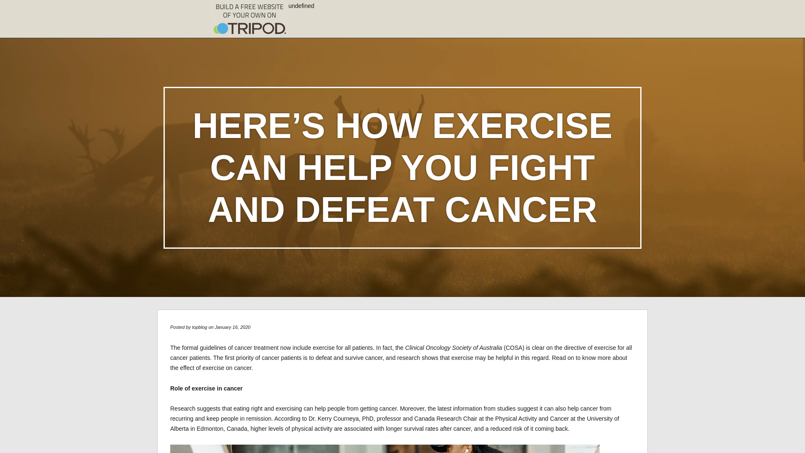 The height and width of the screenshot is (453, 805). I want to click on topblog, so click(200, 327).